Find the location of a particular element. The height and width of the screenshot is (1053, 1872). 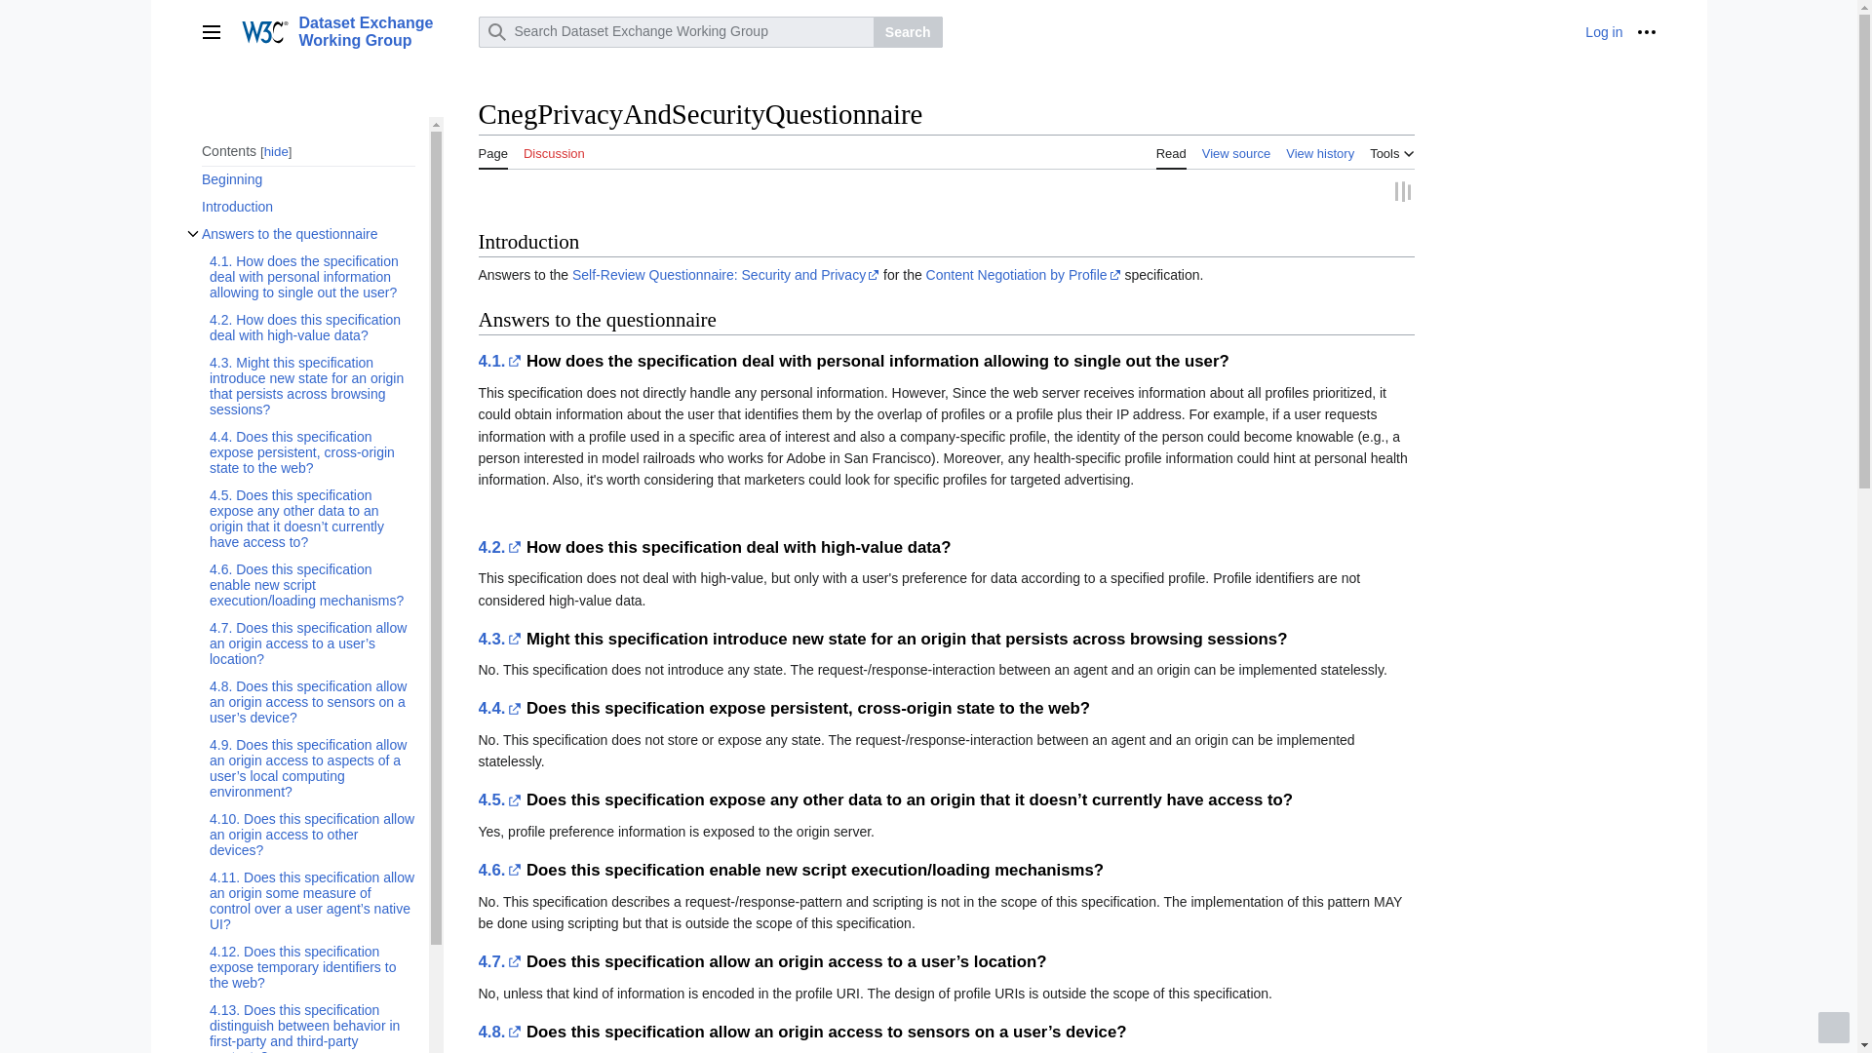

More options is located at coordinates (1646, 31).